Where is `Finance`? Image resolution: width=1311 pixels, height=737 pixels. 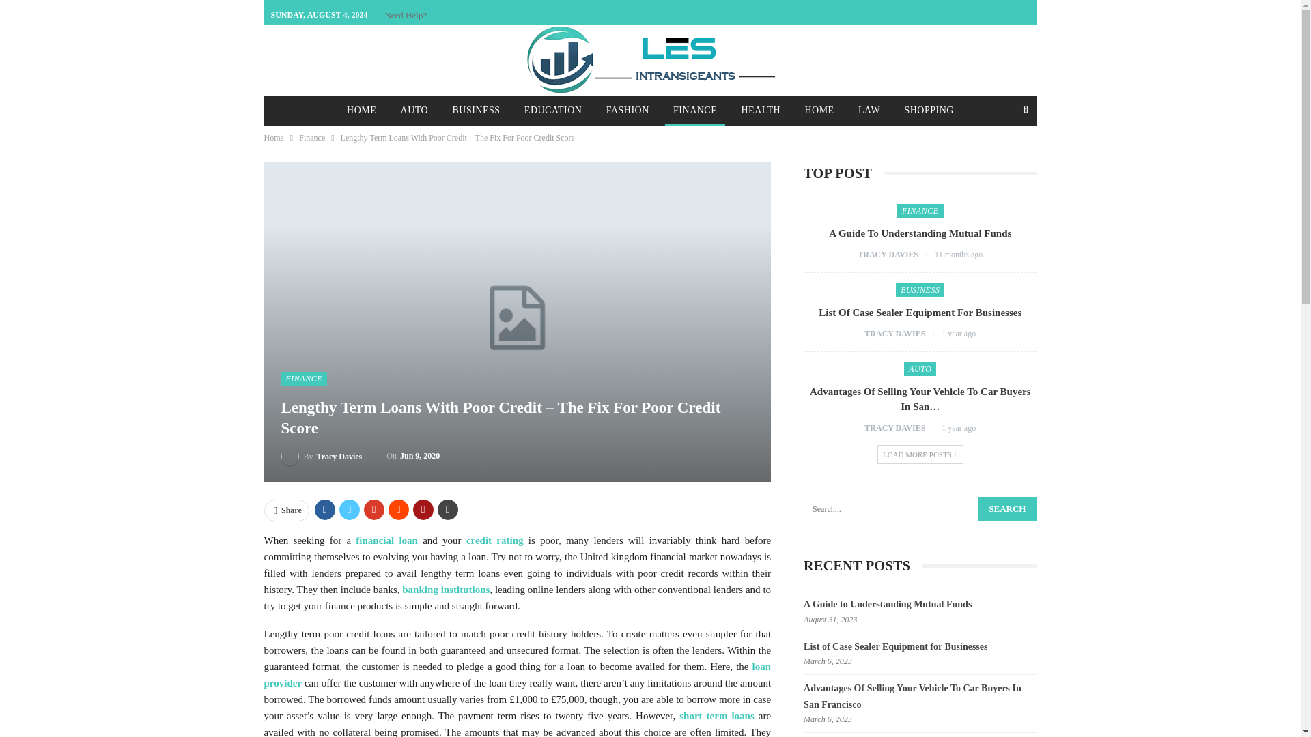
Finance is located at coordinates (311, 138).